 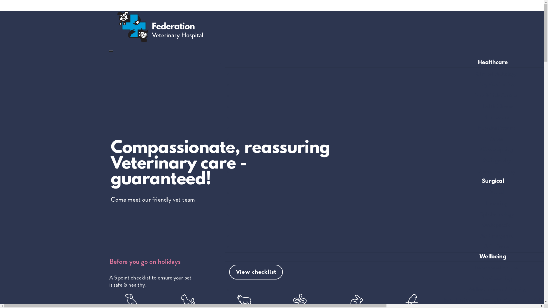 I want to click on Desexing, so click(x=497, y=203).